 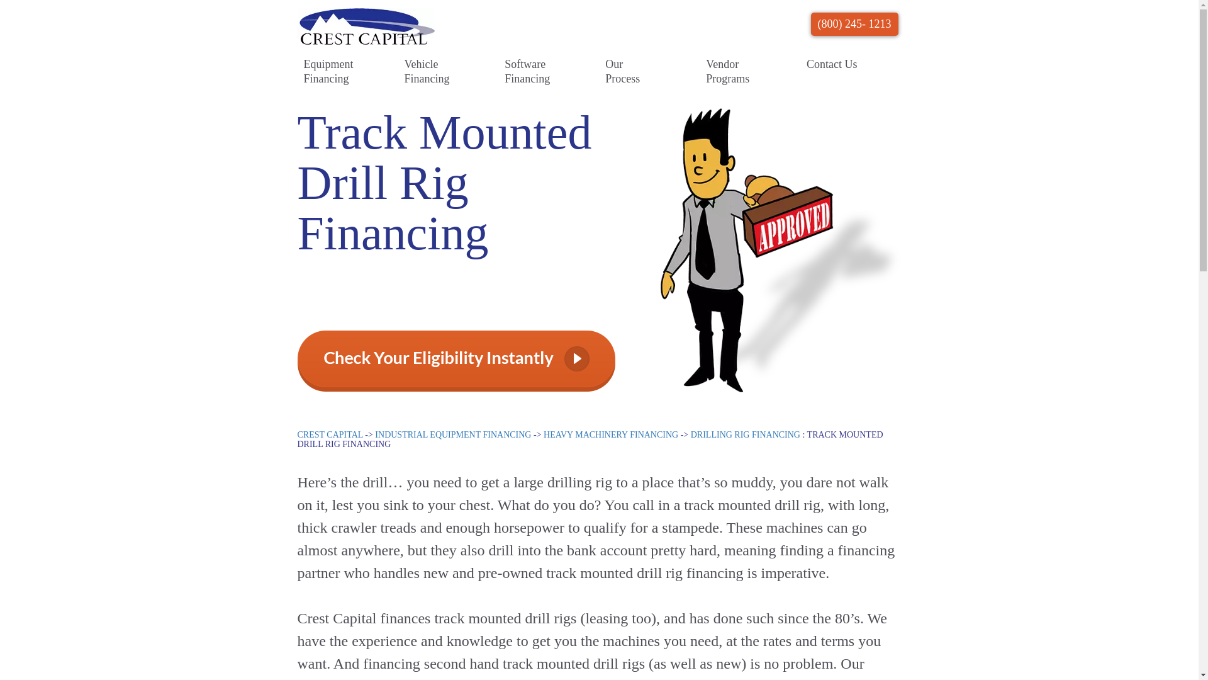 I want to click on Software Financing, so click(x=530, y=72).